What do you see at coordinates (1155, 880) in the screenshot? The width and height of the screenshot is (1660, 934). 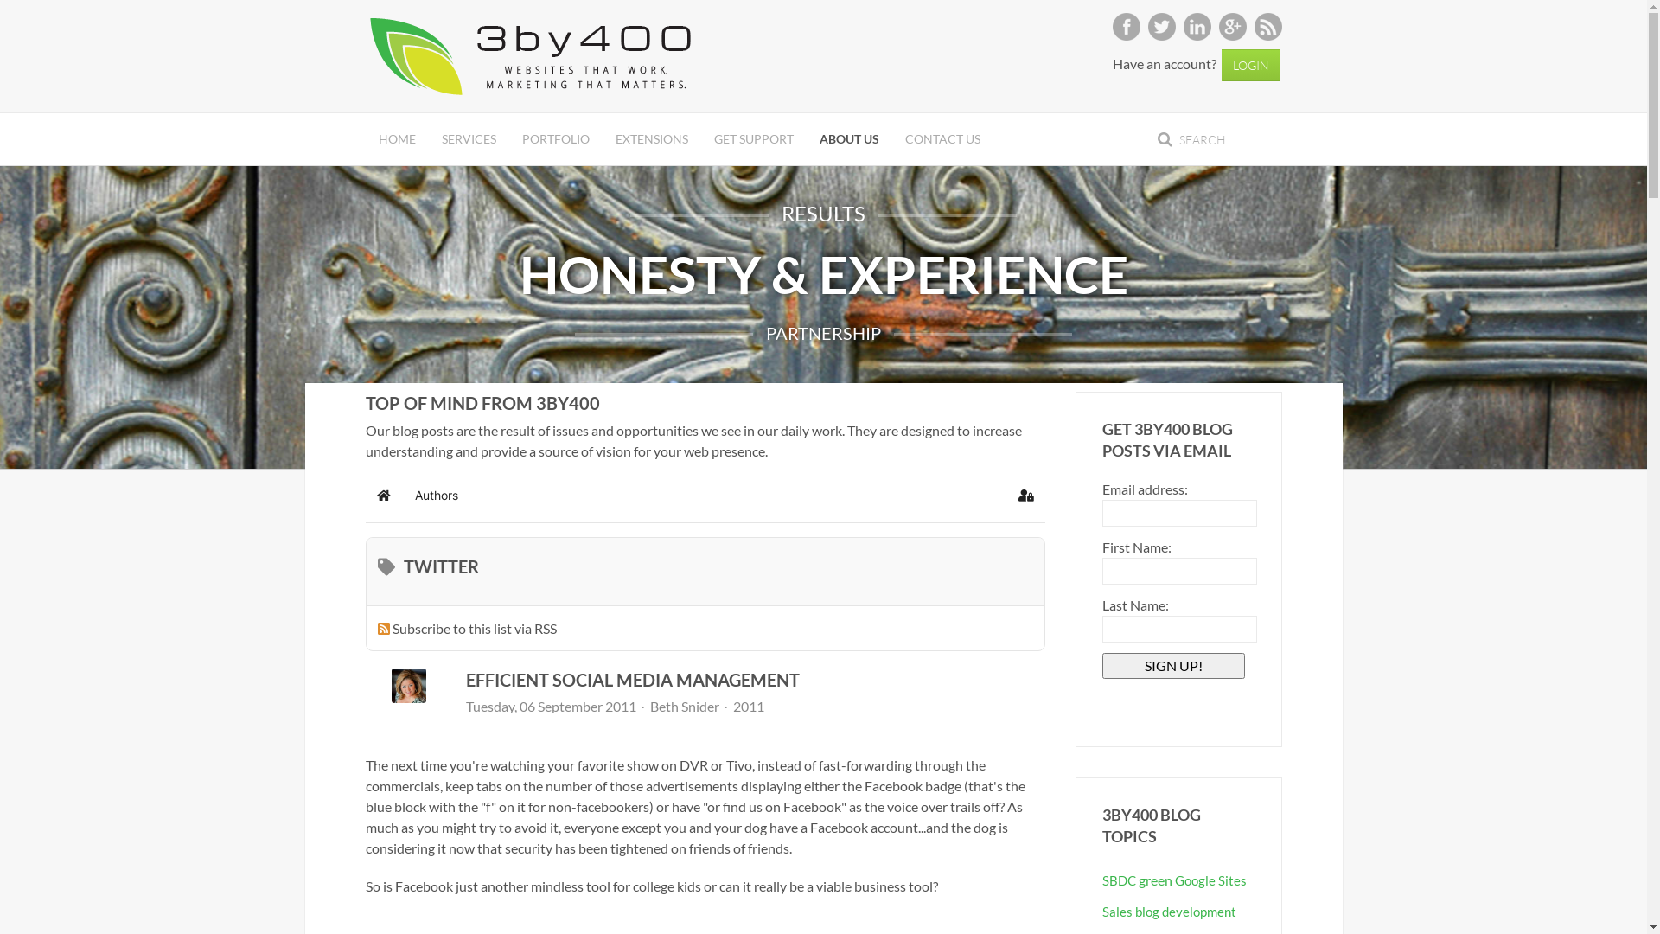 I see `green` at bounding box center [1155, 880].